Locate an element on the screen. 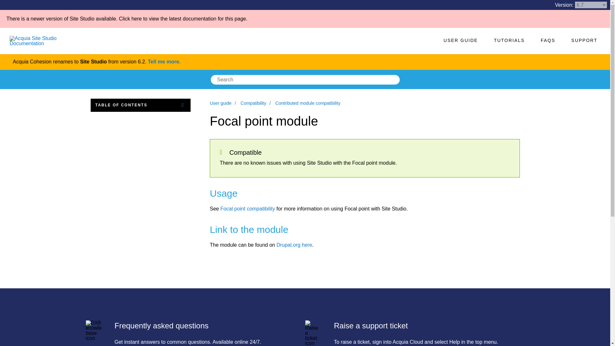 This screenshot has height=346, width=615. SUPPORT is located at coordinates (584, 40).